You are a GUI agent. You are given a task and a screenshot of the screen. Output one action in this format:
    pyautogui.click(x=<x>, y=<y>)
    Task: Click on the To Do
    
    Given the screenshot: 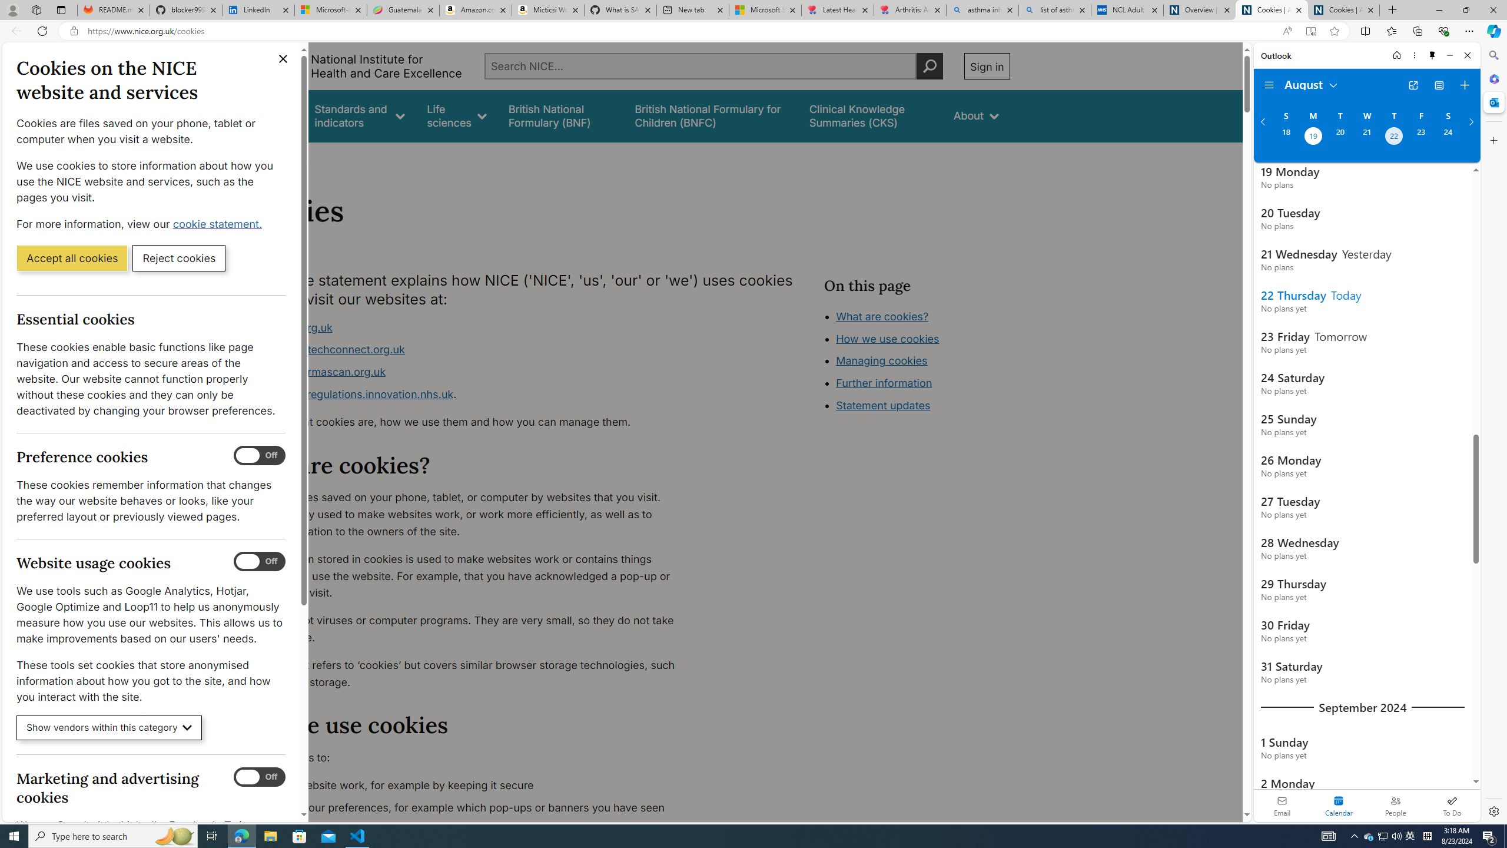 What is the action you would take?
    pyautogui.click(x=1452, y=806)
    